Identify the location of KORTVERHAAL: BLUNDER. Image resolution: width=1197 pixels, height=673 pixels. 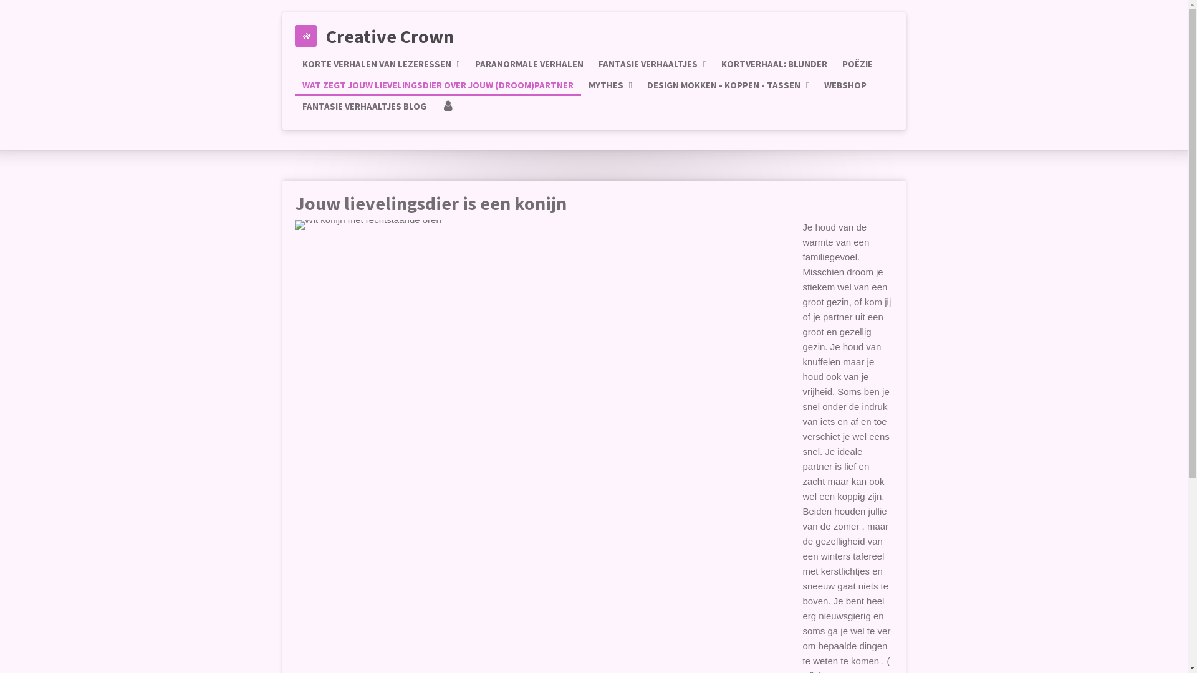
(774, 64).